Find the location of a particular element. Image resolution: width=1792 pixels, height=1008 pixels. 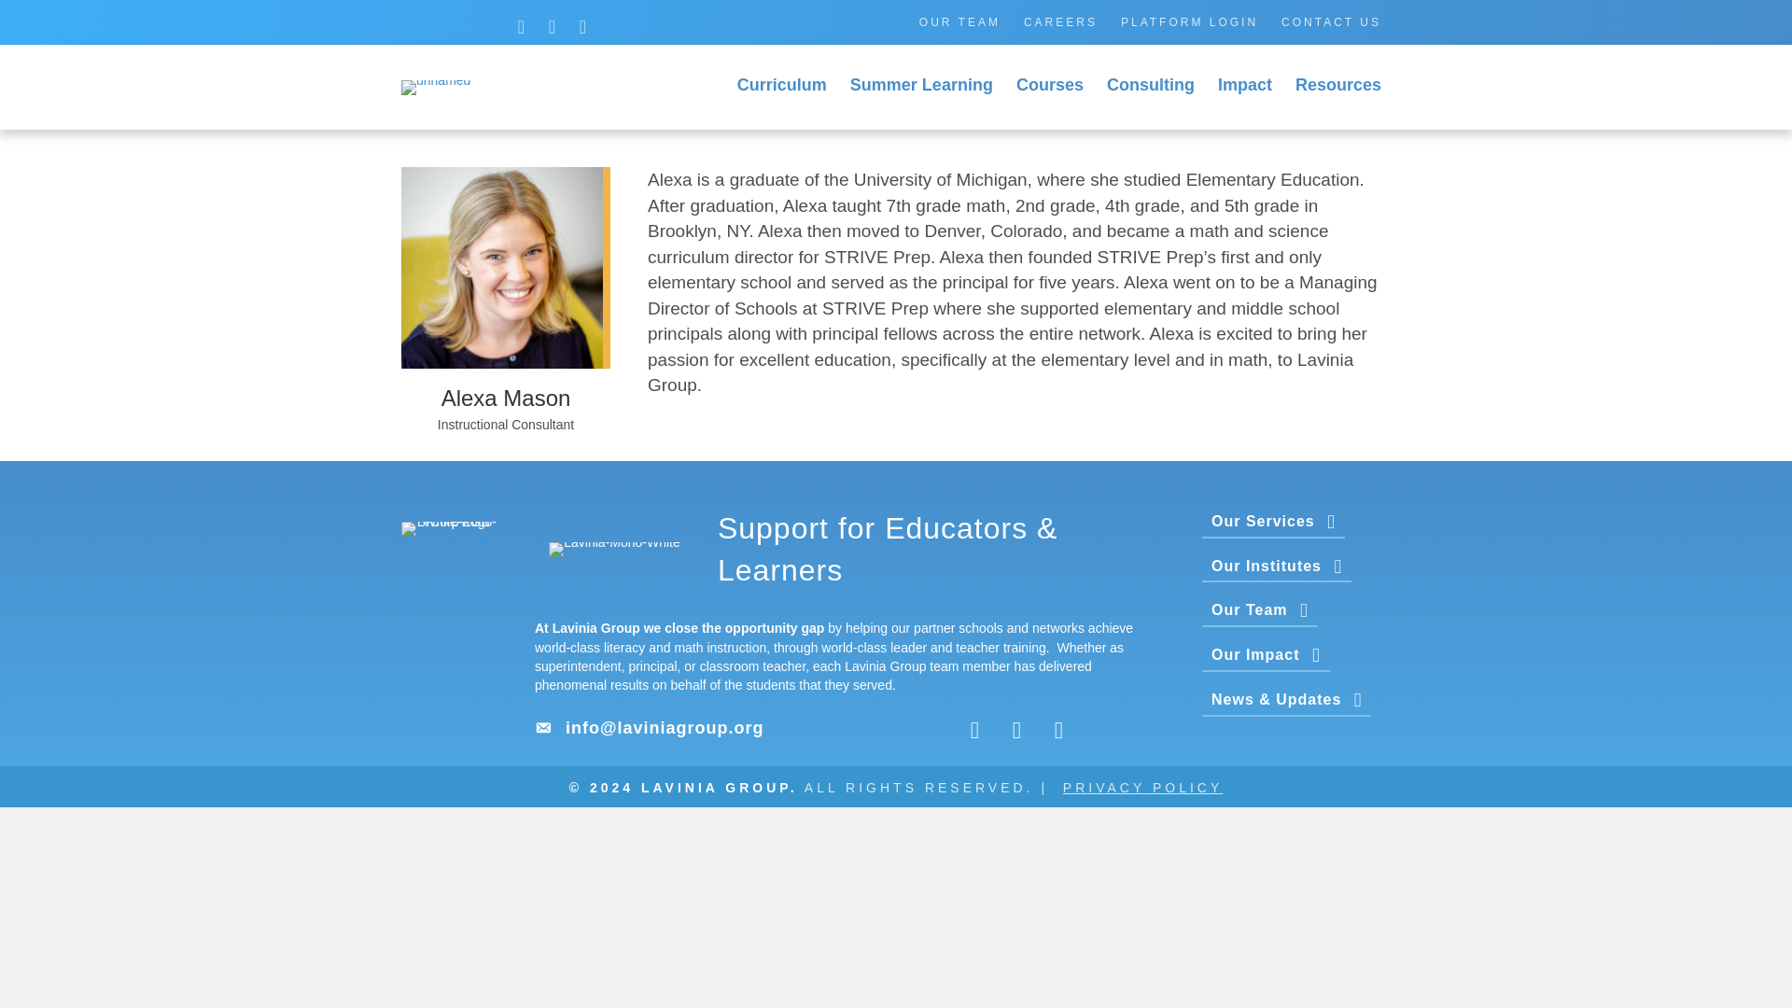

Summer Learning is located at coordinates (920, 87).